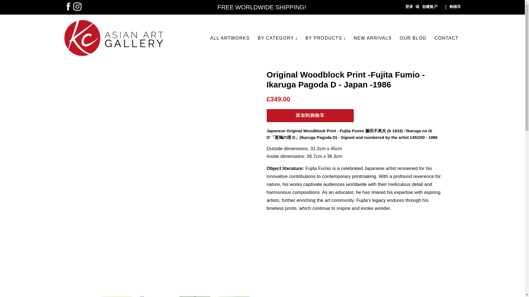 The width and height of the screenshot is (529, 297). I want to click on BY PRODUCTS, so click(325, 38).